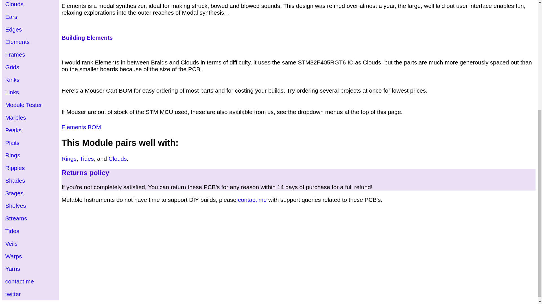 The height and width of the screenshot is (304, 542). I want to click on Plaits, so click(12, 143).